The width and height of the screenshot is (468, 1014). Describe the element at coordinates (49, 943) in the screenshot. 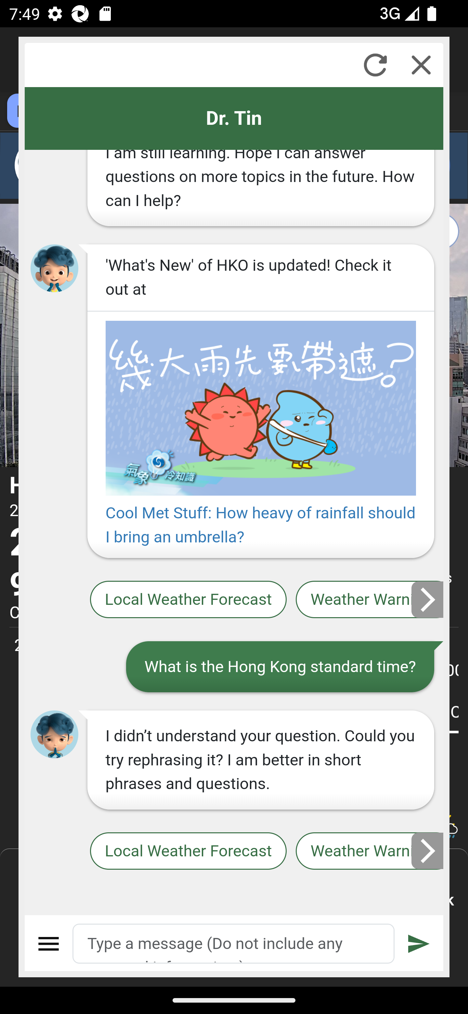

I see `Menu` at that location.